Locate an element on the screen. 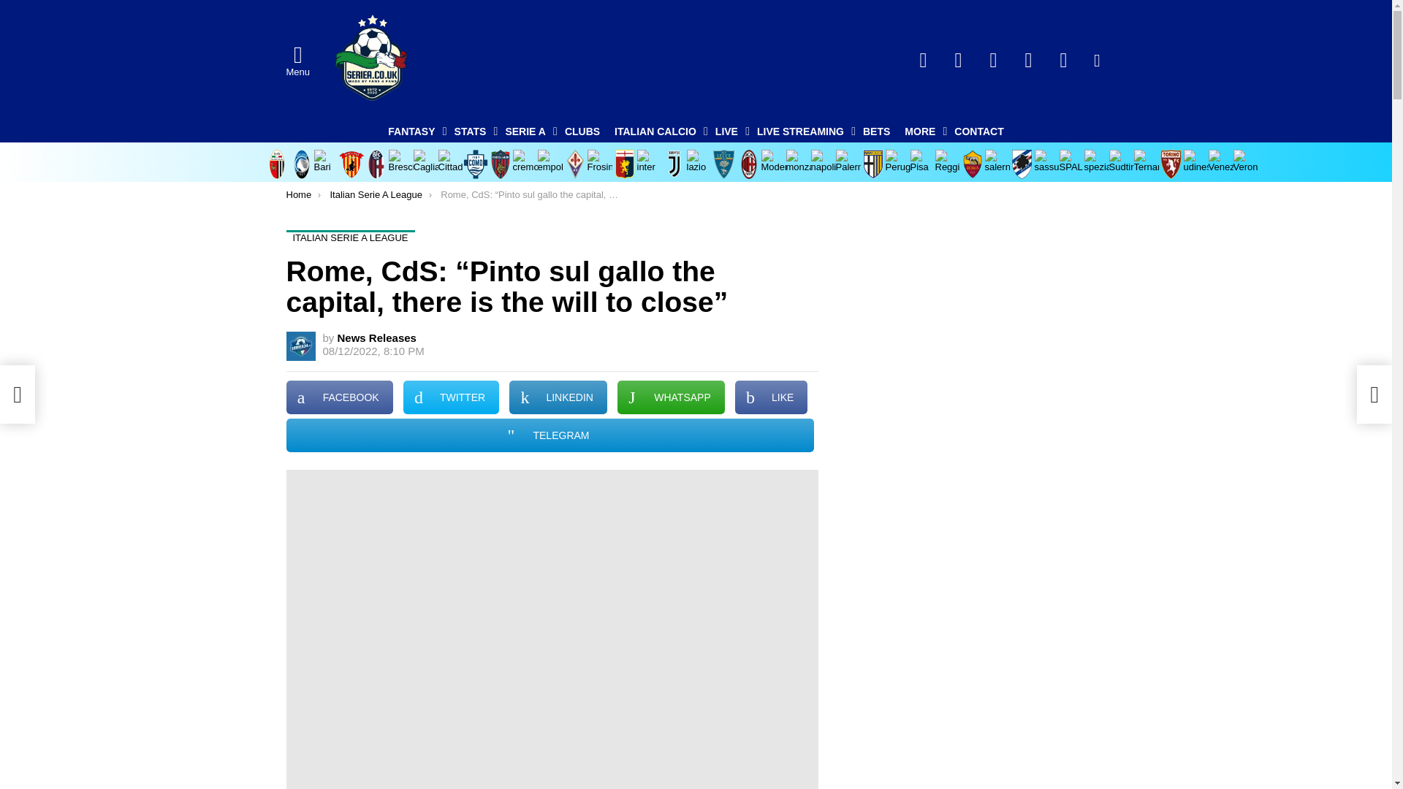 This screenshot has width=1403, height=789. Posts by News Releases is located at coordinates (377, 338).